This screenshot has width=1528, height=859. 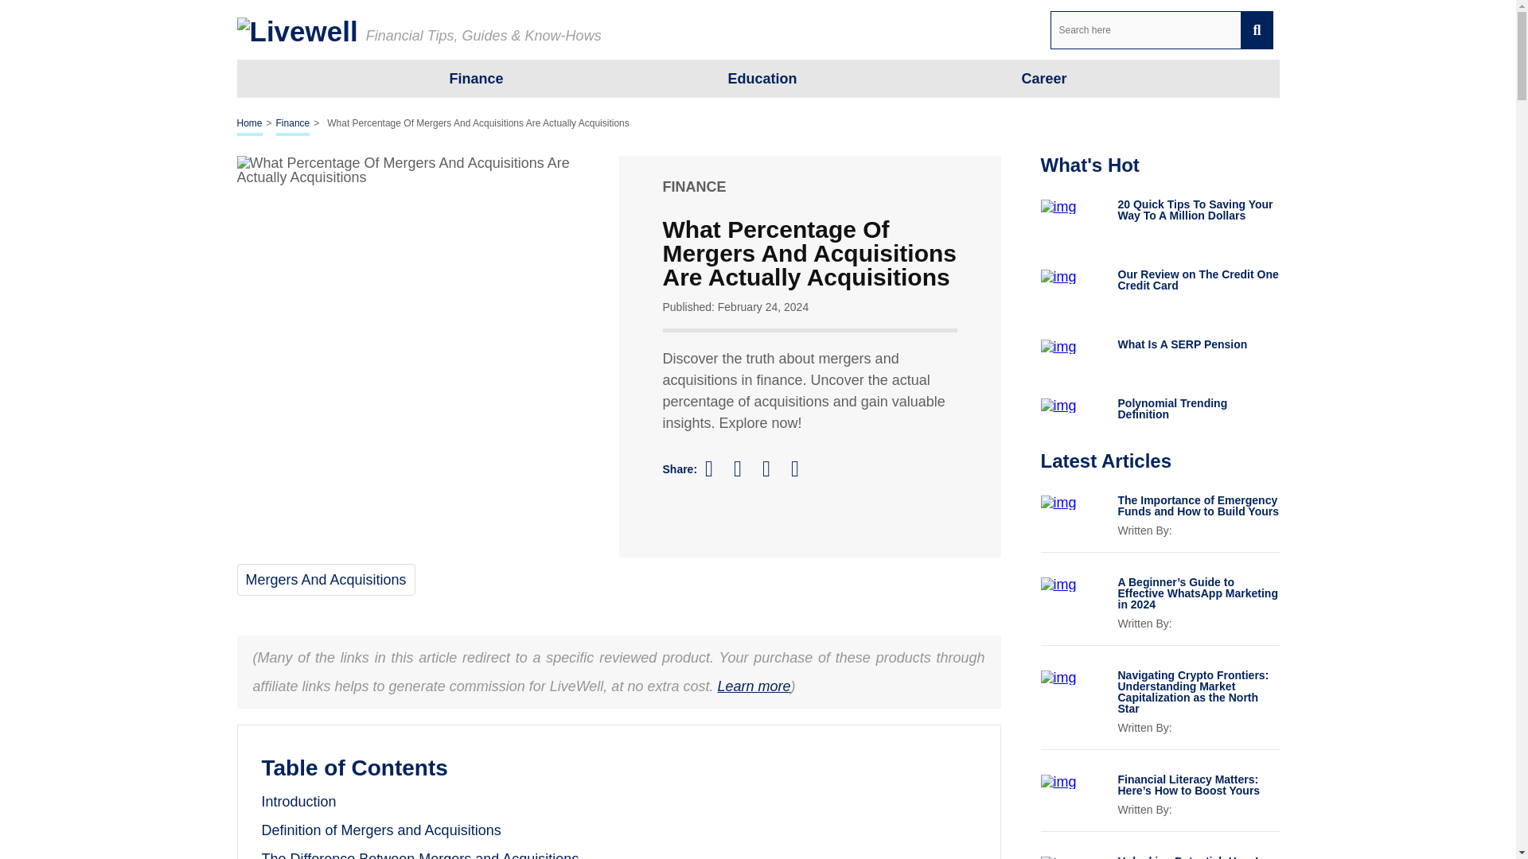 What do you see at coordinates (761, 78) in the screenshot?
I see `Education` at bounding box center [761, 78].